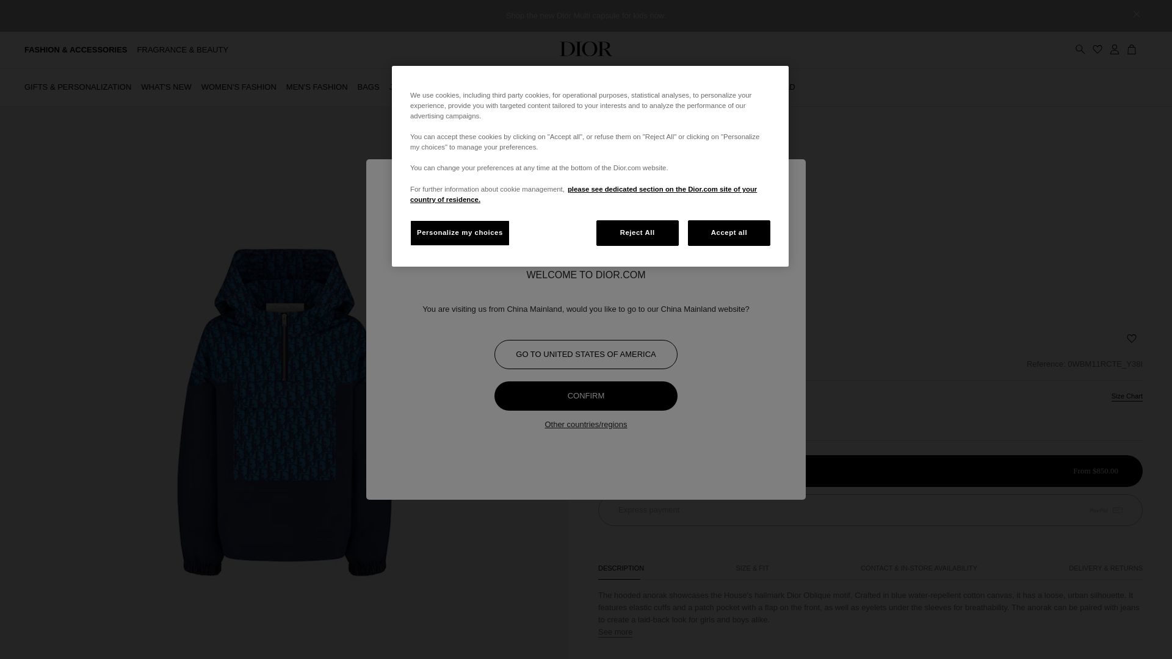 The image size is (1172, 659). I want to click on Shop the new Dior Multi capsule for kids now., so click(586, 16).